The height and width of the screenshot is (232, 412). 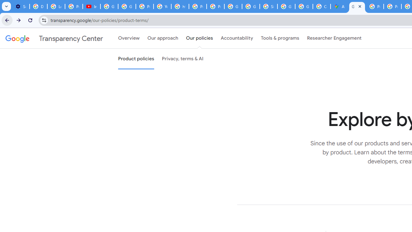 I want to click on Researcher Engagement, so click(x=334, y=38).